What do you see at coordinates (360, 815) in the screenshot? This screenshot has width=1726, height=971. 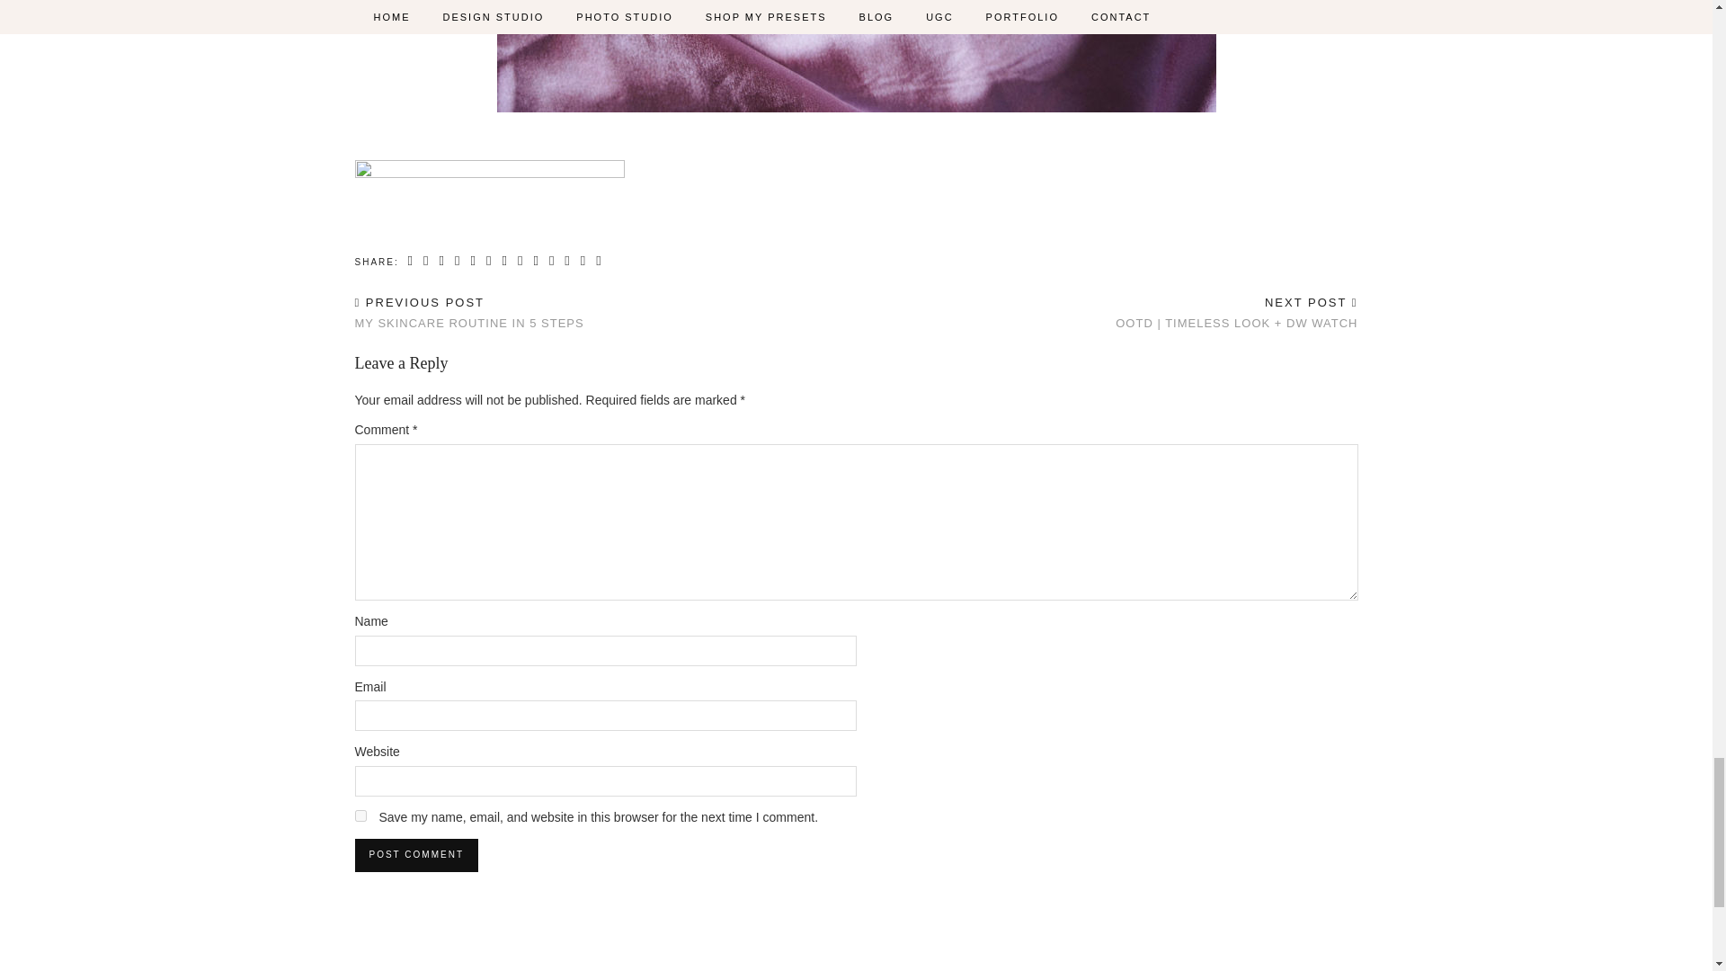 I see `yes` at bounding box center [360, 815].